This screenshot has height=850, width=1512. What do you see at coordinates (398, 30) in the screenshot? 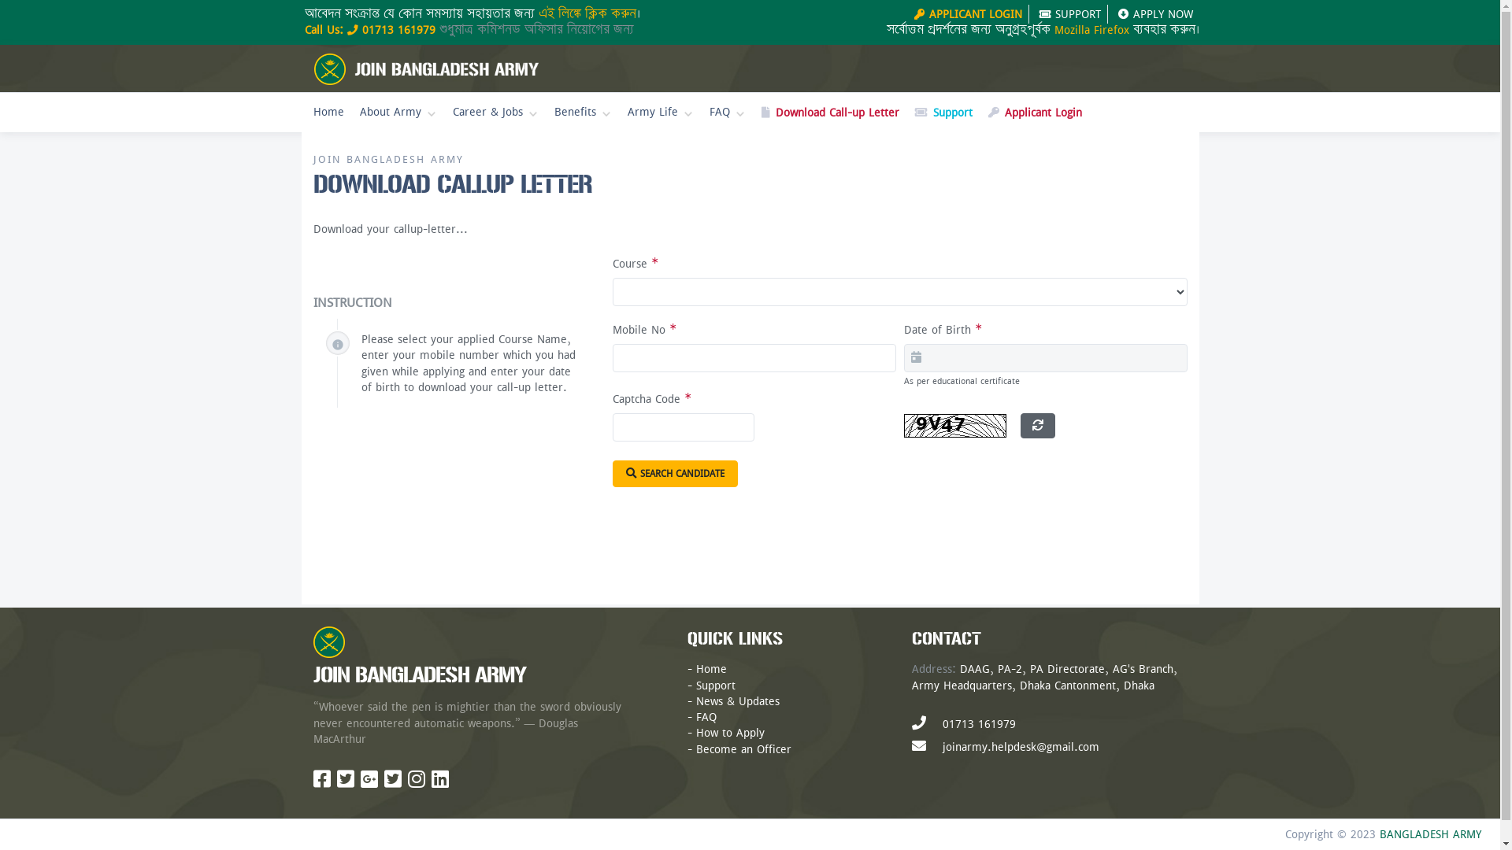
I see `01713 161979` at bounding box center [398, 30].